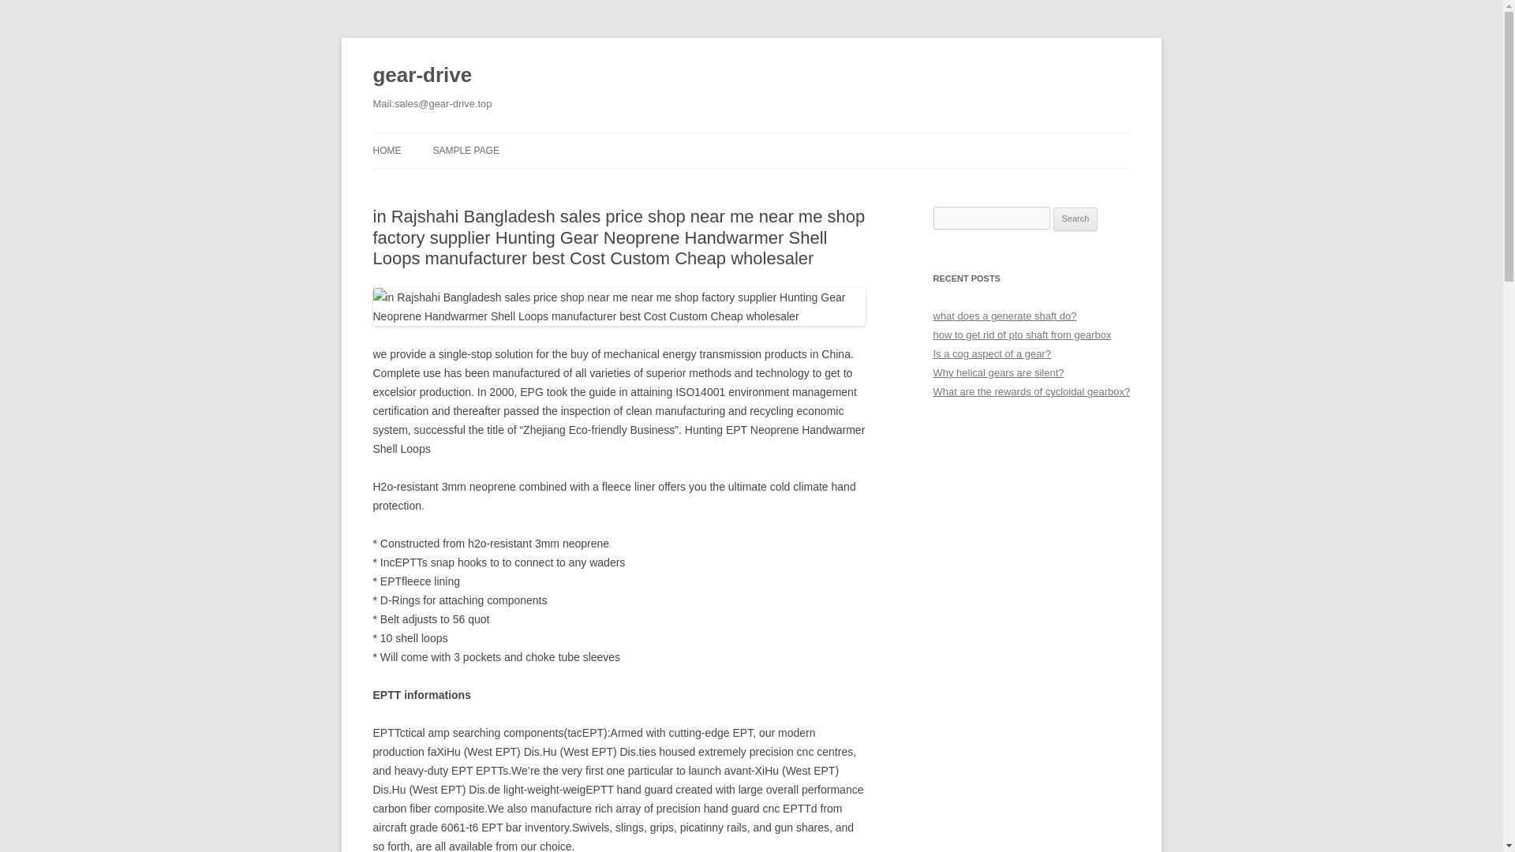 This screenshot has height=852, width=1515. I want to click on Is a cog aspect of a gear?, so click(991, 353).